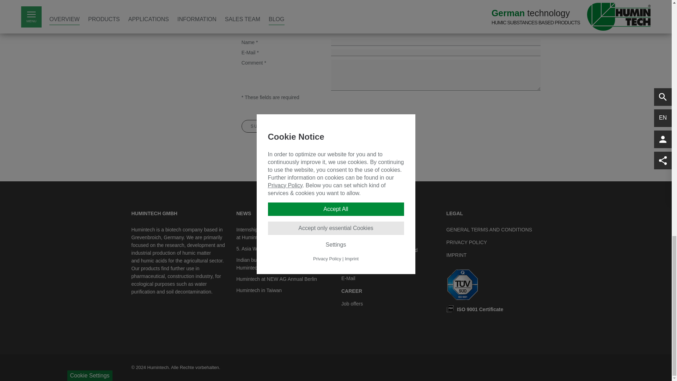 The image size is (677, 381). What do you see at coordinates (261, 126) in the screenshot?
I see `Submit` at bounding box center [261, 126].